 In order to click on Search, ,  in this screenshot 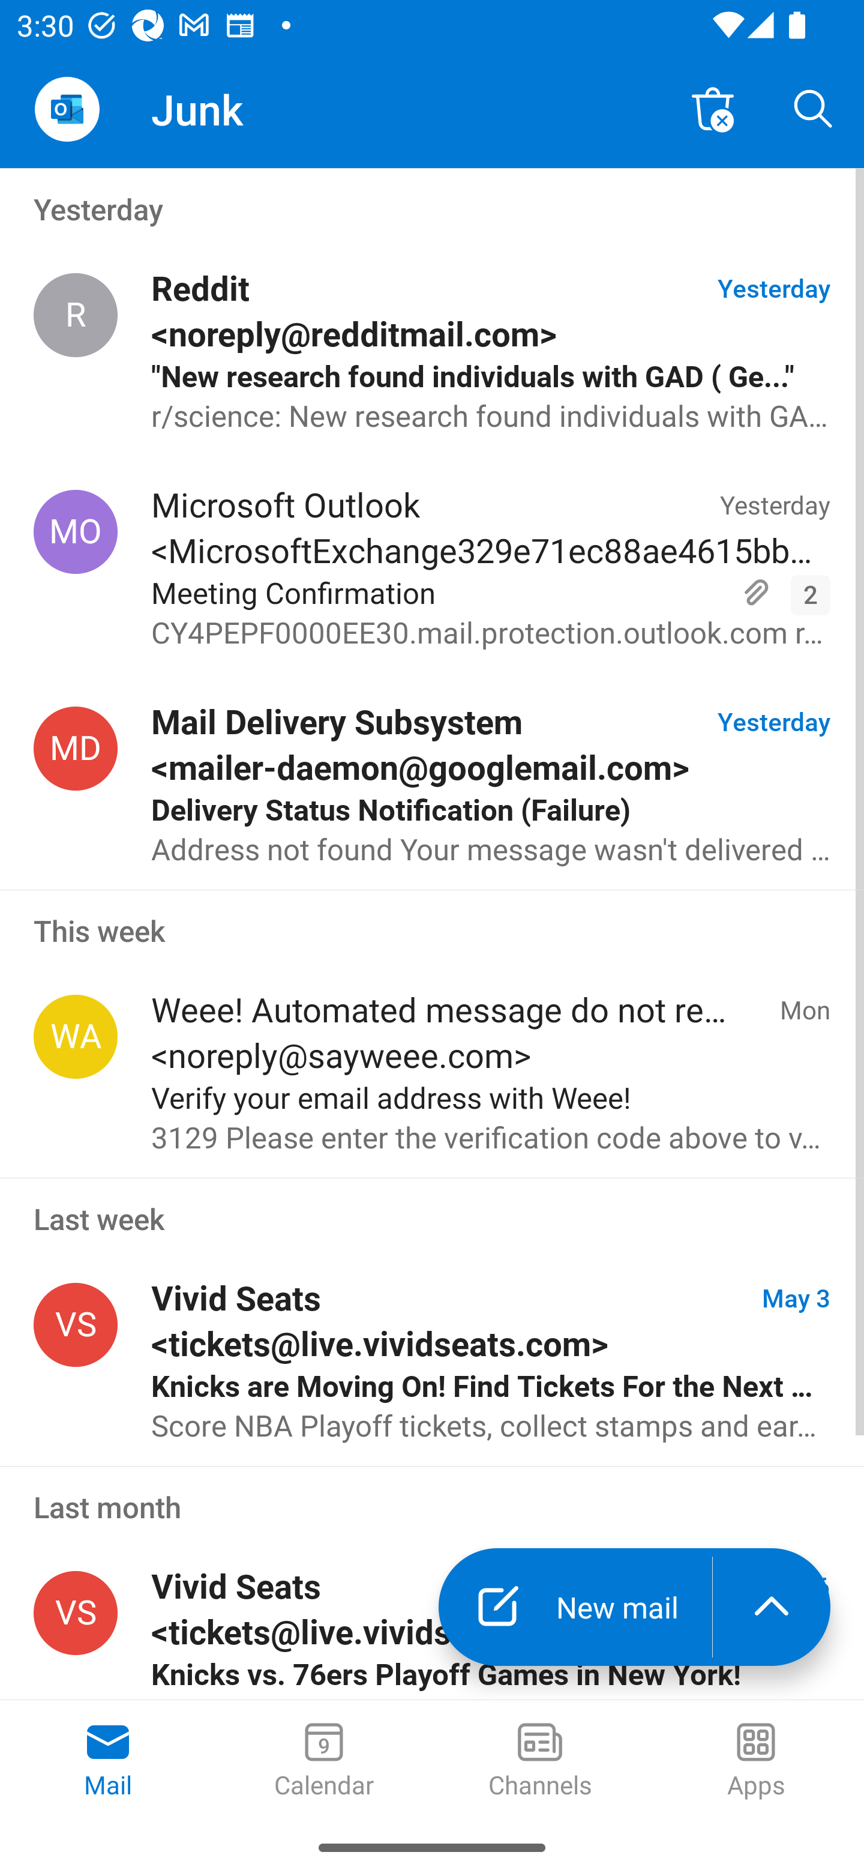, I will do `click(814, 108)`.